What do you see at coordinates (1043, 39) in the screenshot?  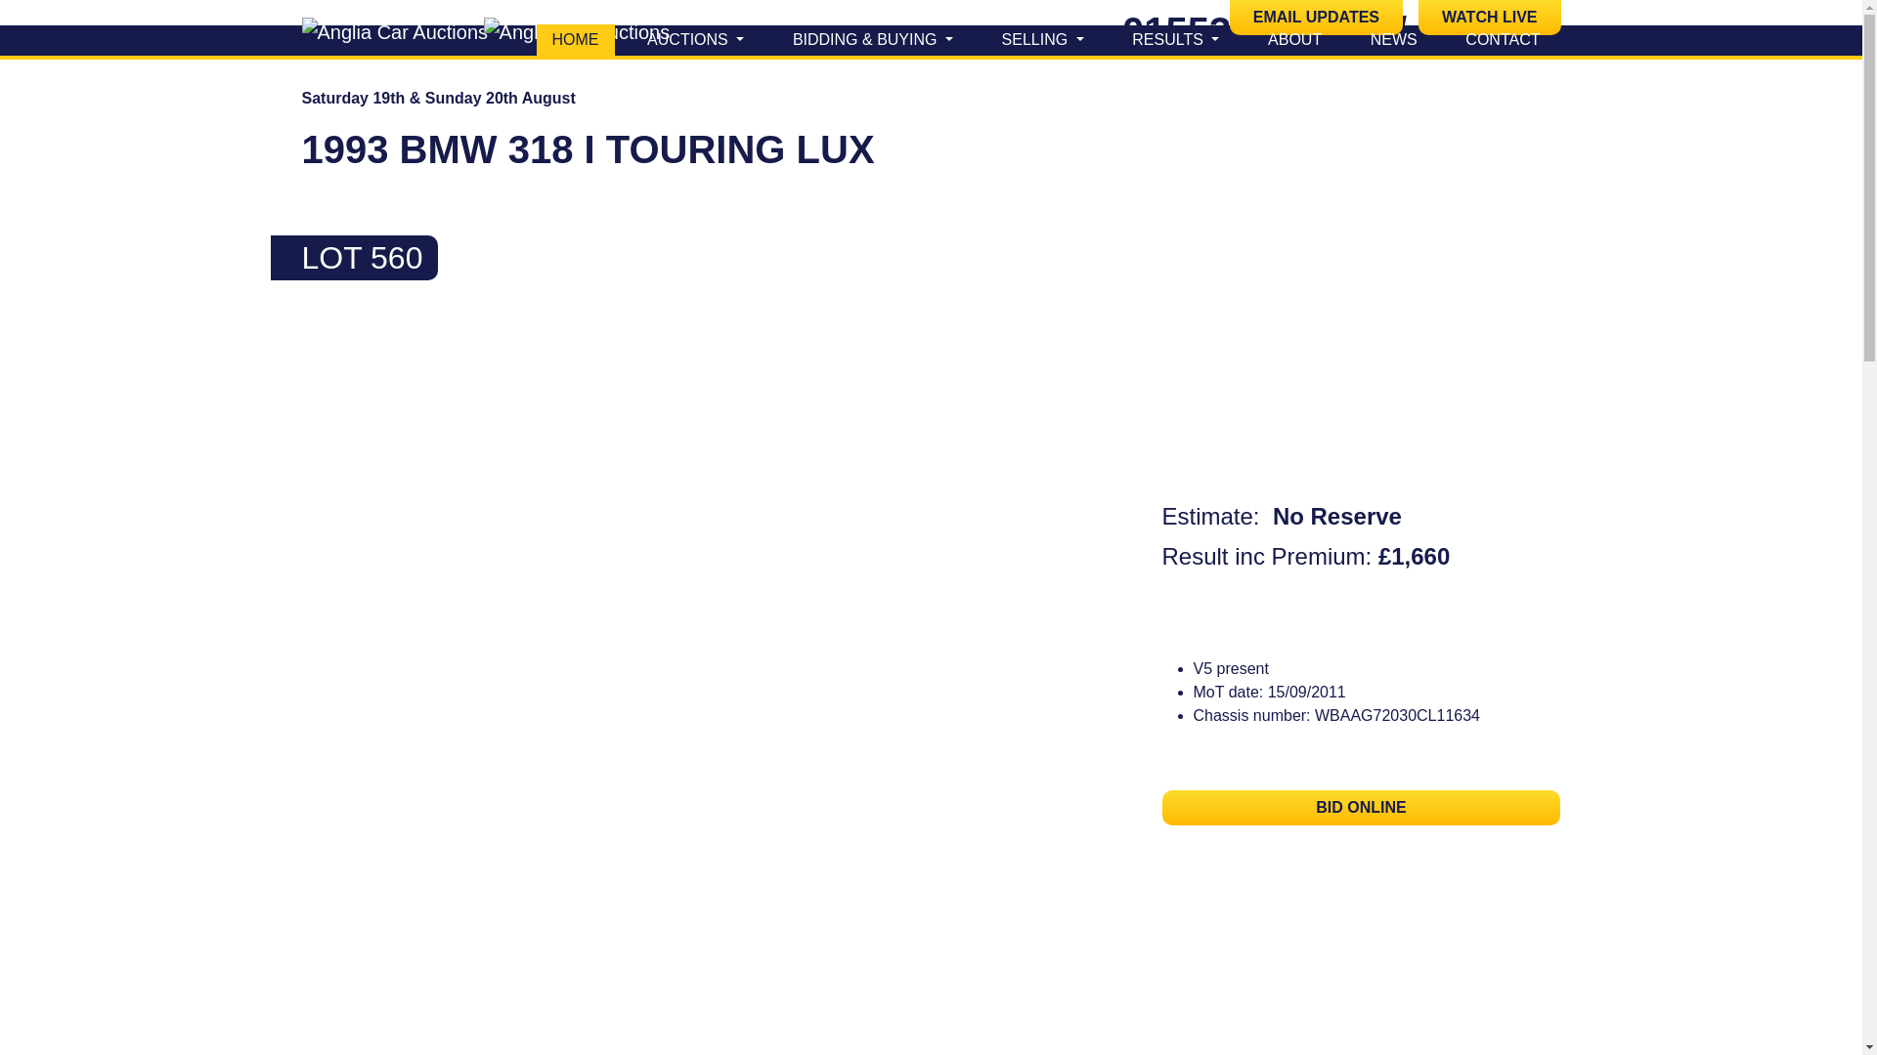 I see `SELLING` at bounding box center [1043, 39].